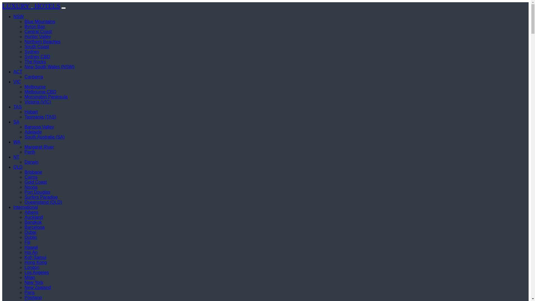 Image resolution: width=535 pixels, height=301 pixels. I want to click on Positano, so click(33, 298).